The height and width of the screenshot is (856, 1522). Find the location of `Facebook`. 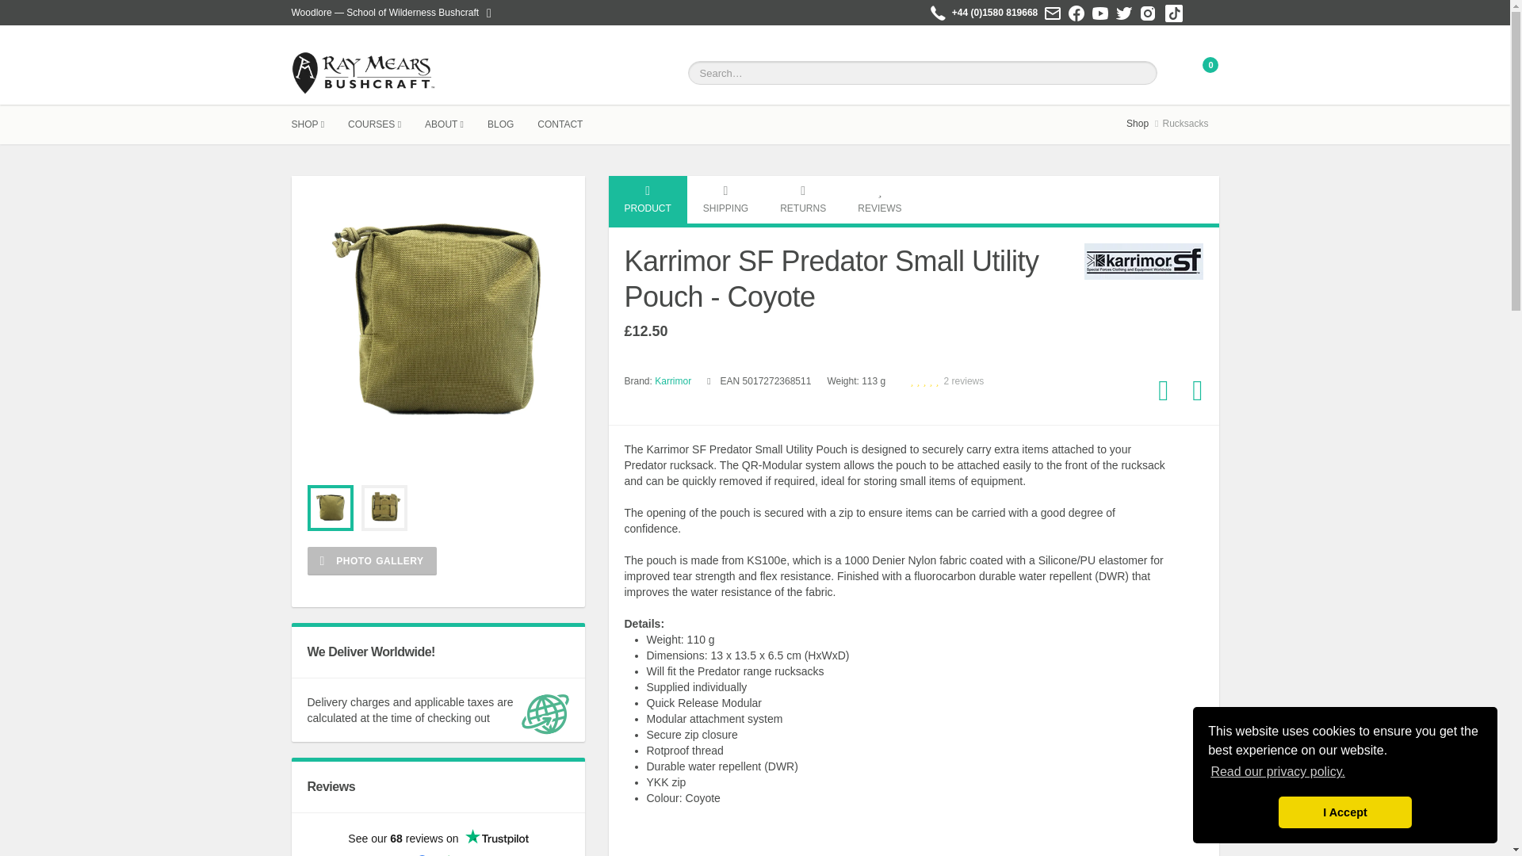

Facebook is located at coordinates (1076, 12).